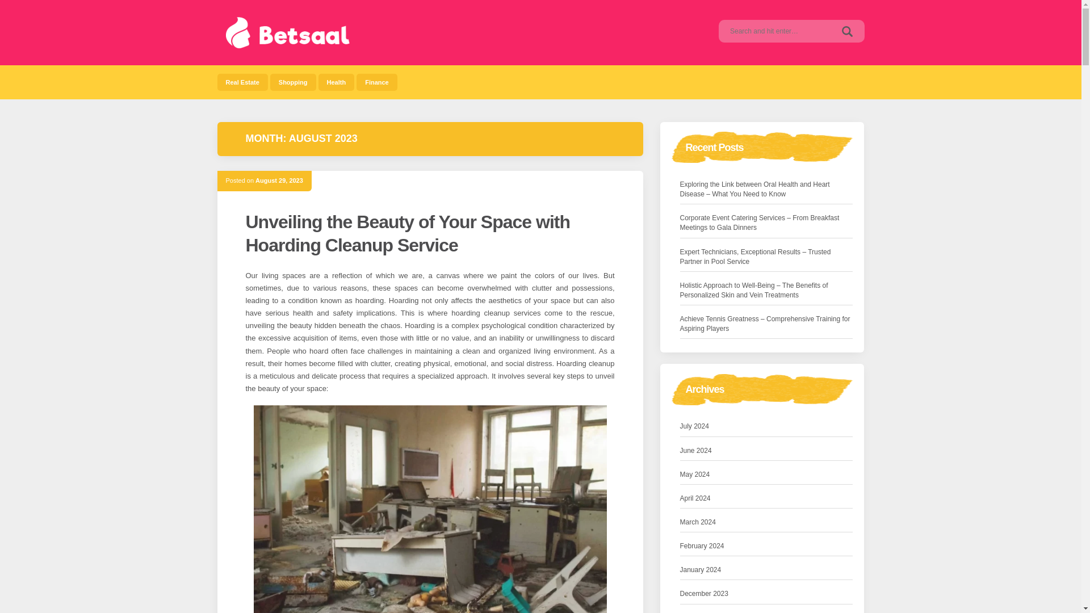 This screenshot has width=1090, height=613. Describe the element at coordinates (242, 82) in the screenshot. I see `Real Estate` at that location.